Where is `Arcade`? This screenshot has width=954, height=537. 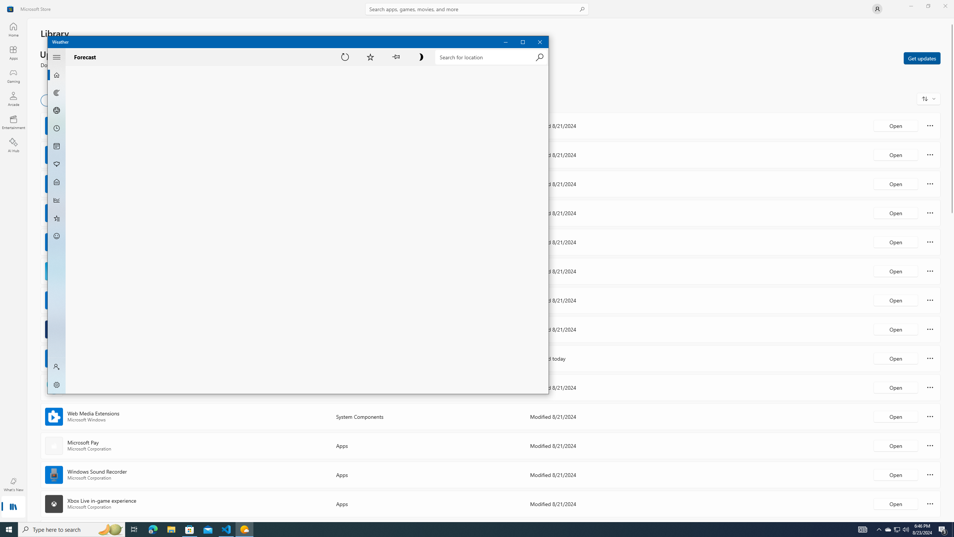
Arcade is located at coordinates (13, 99).